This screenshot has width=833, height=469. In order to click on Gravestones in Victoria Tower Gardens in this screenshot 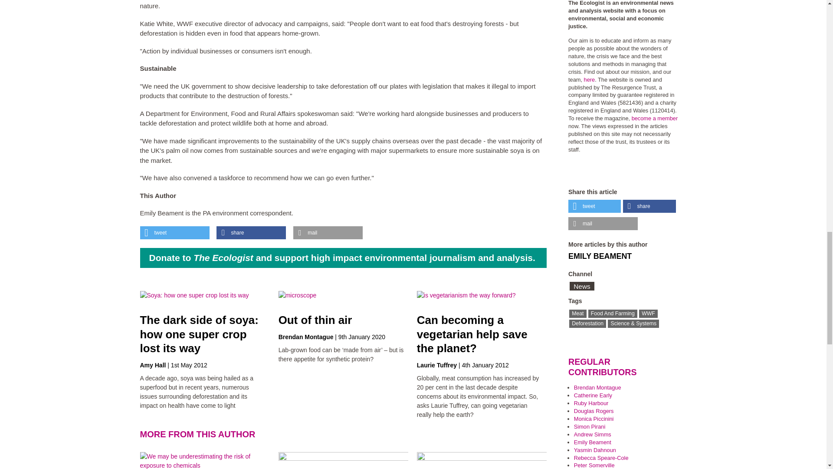, I will do `click(440, 460)`.